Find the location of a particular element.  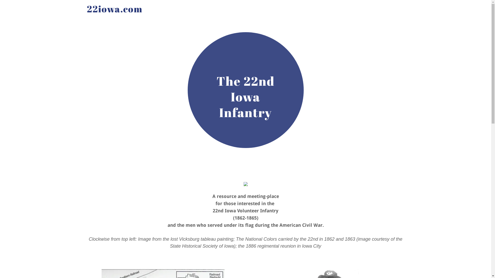

22iowa.com is located at coordinates (166, 11).